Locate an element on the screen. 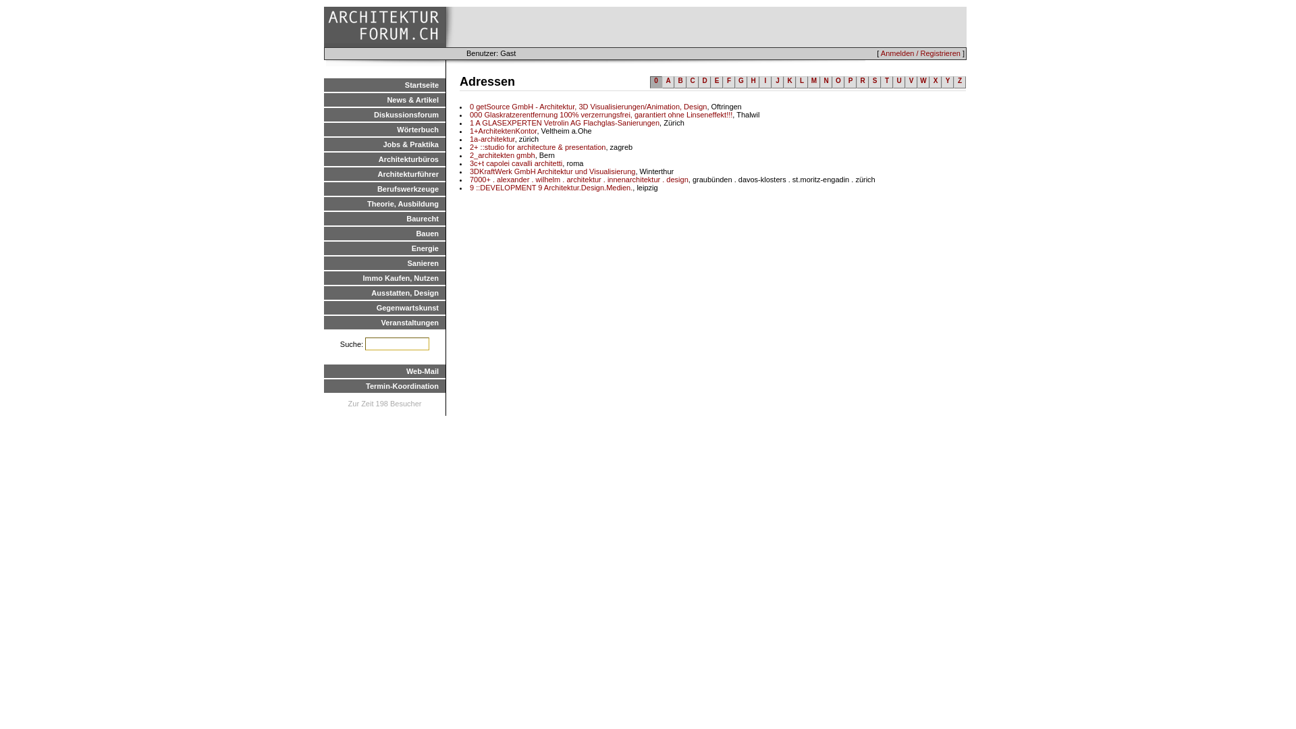 This screenshot has height=729, width=1296. 1a-architektur is located at coordinates (493, 139).